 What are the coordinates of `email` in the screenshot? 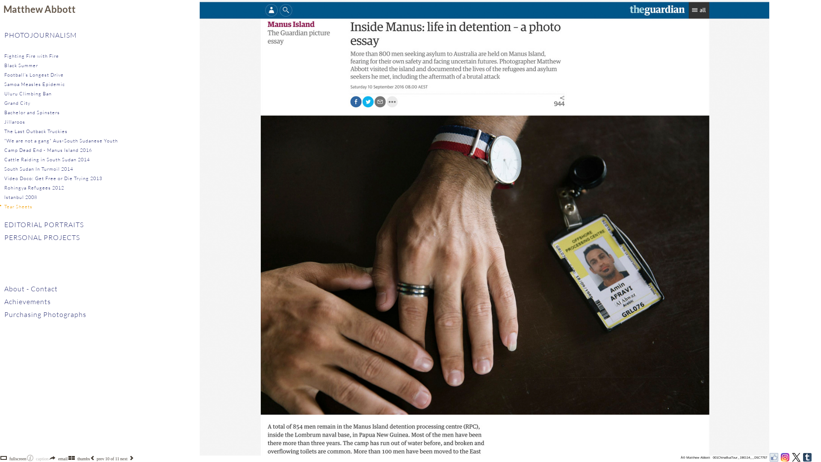 It's located at (63, 459).